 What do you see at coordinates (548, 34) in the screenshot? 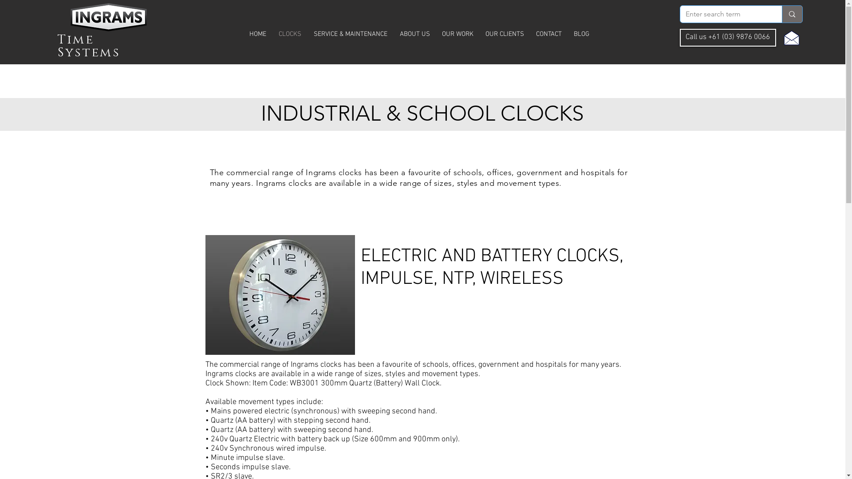
I see `CONTACT` at bounding box center [548, 34].